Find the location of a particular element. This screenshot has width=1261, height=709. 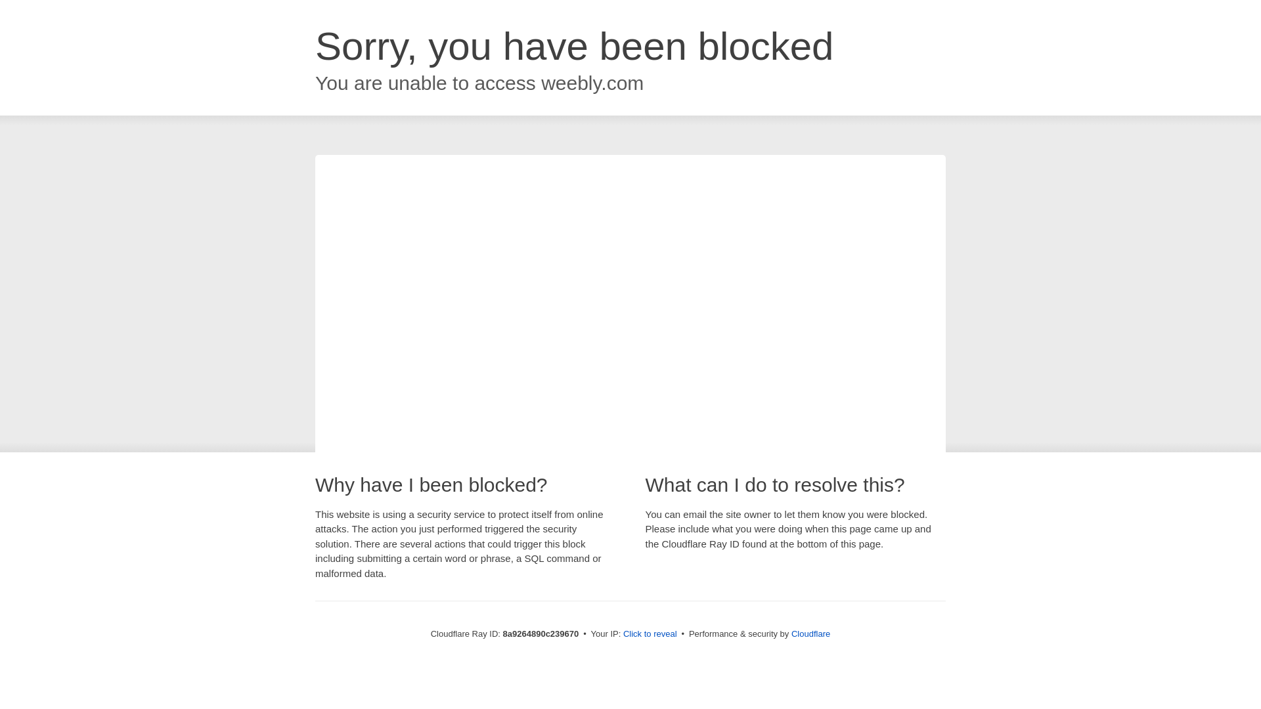

Click to reveal is located at coordinates (650, 634).